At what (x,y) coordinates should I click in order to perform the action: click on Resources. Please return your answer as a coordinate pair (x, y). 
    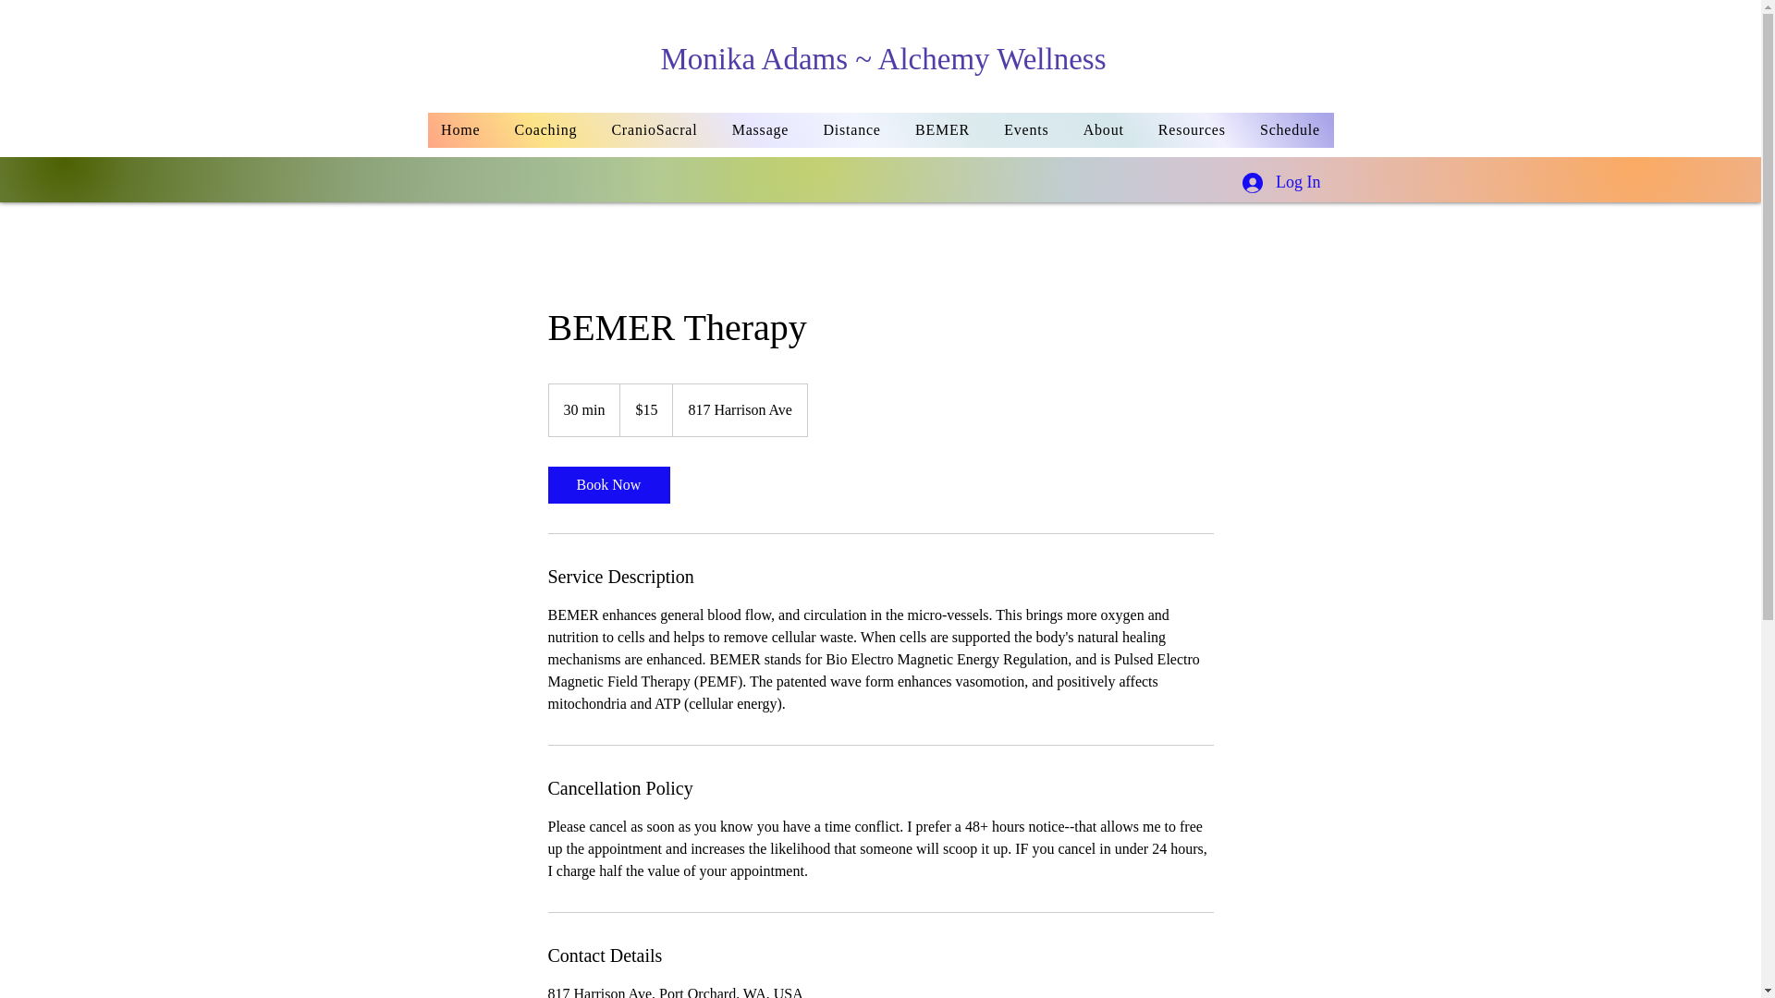
    Looking at the image, I should click on (1192, 129).